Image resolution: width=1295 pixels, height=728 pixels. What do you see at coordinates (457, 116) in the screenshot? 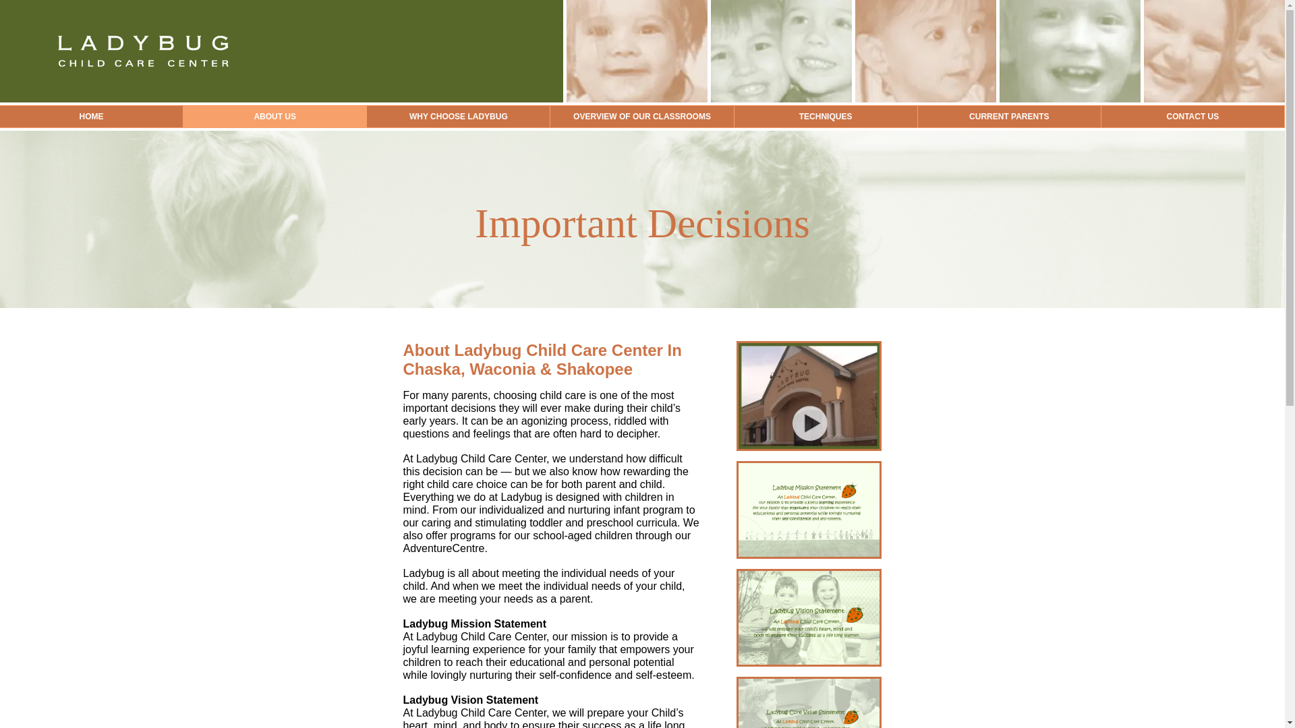
I see `WHY CHOOSE LADYBUG` at bounding box center [457, 116].